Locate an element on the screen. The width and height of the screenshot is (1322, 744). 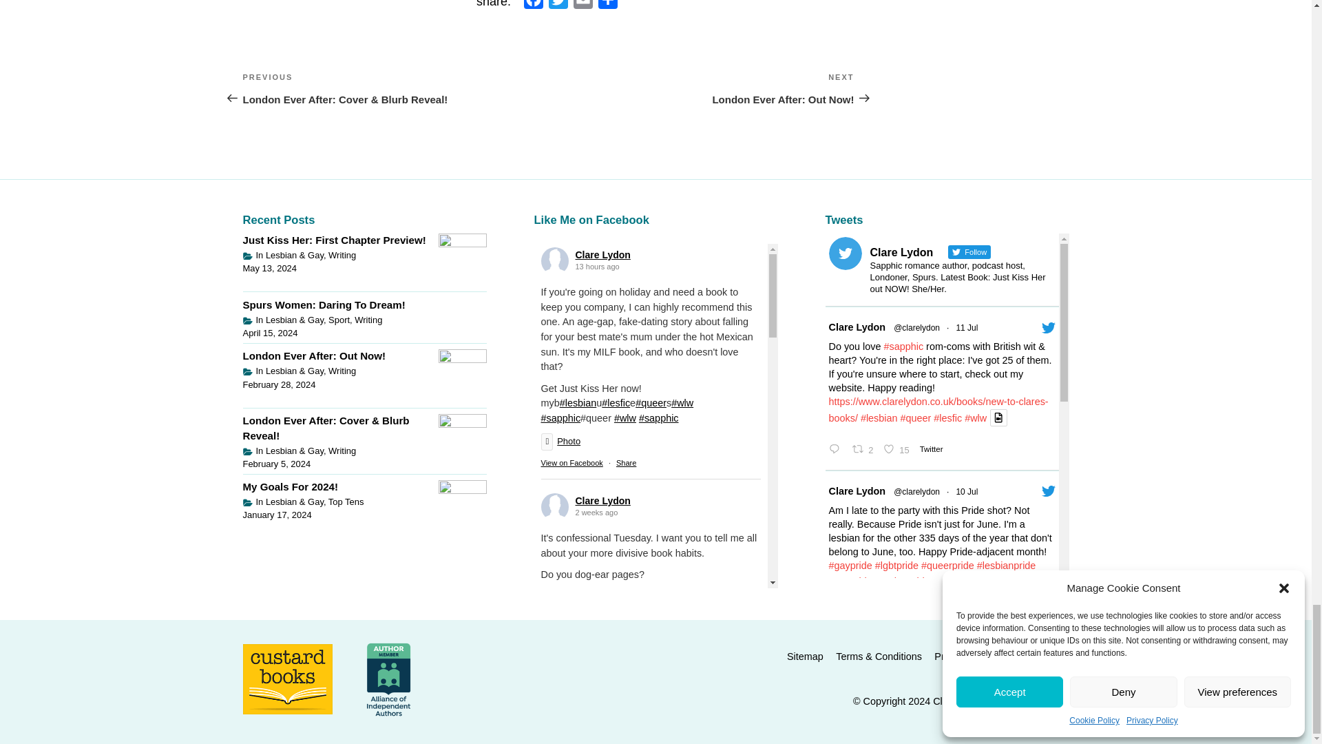
Share is located at coordinates (625, 463).